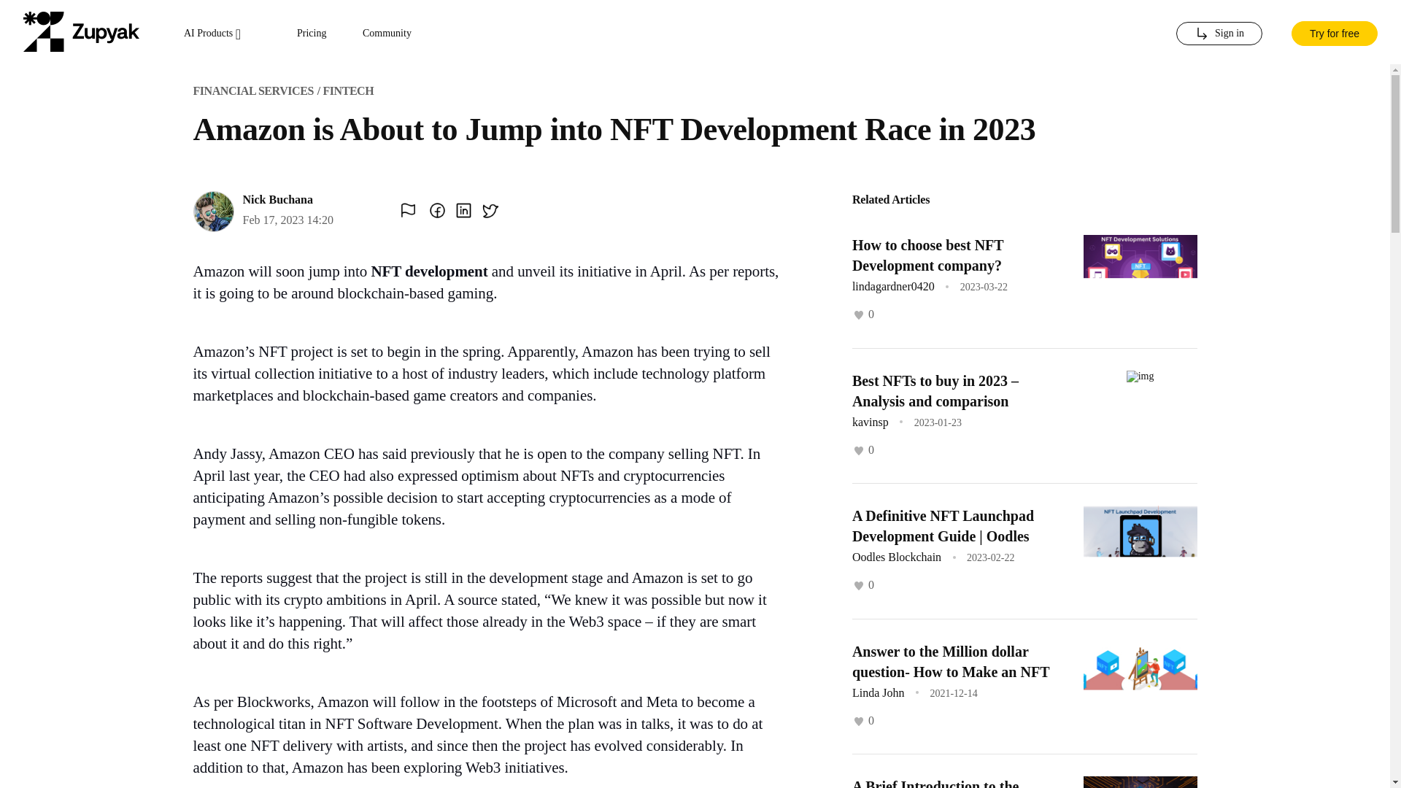 This screenshot has width=1401, height=788. I want to click on FINTECH, so click(347, 90).